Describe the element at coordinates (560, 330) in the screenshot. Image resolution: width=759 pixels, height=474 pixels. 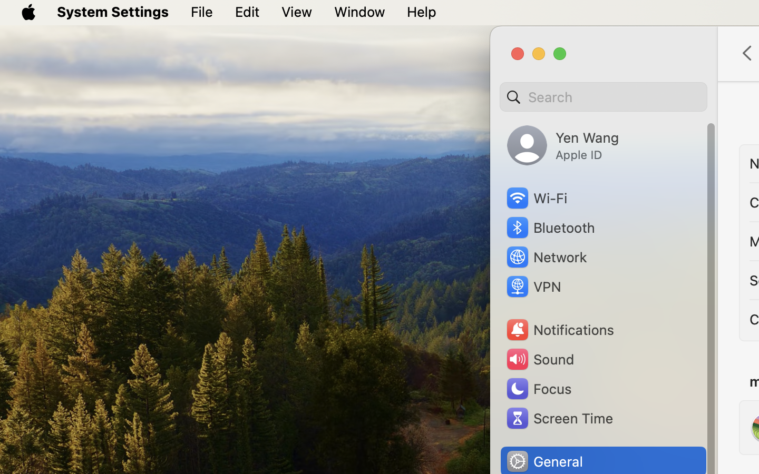
I see `Notifications` at that location.